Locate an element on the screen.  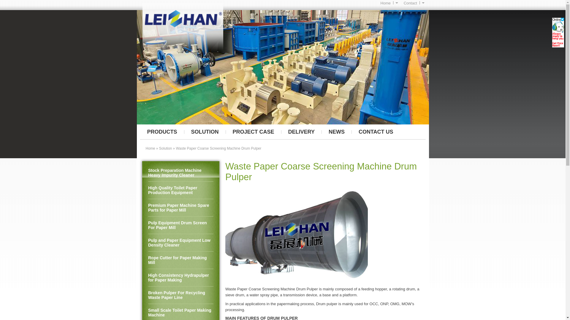
Solution is located at coordinates (165, 148).